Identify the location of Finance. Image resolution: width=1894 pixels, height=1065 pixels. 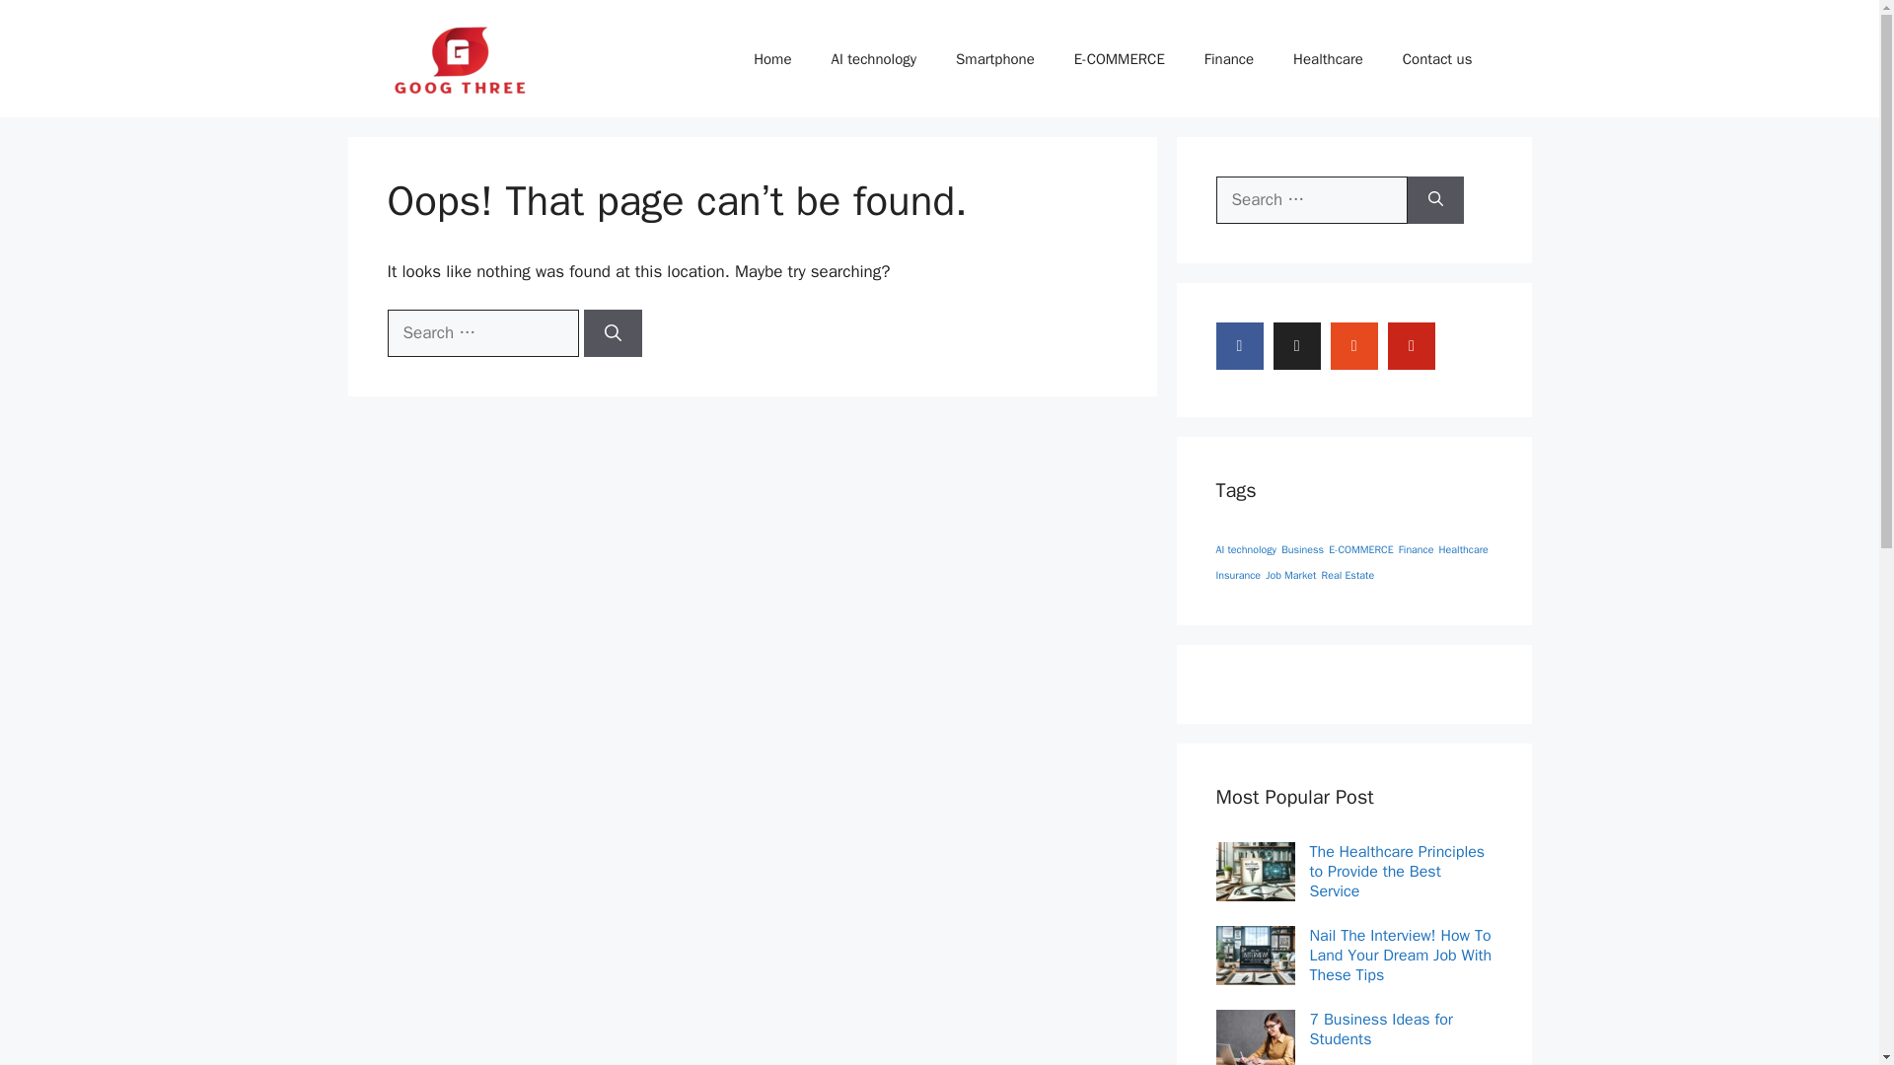
(1229, 59).